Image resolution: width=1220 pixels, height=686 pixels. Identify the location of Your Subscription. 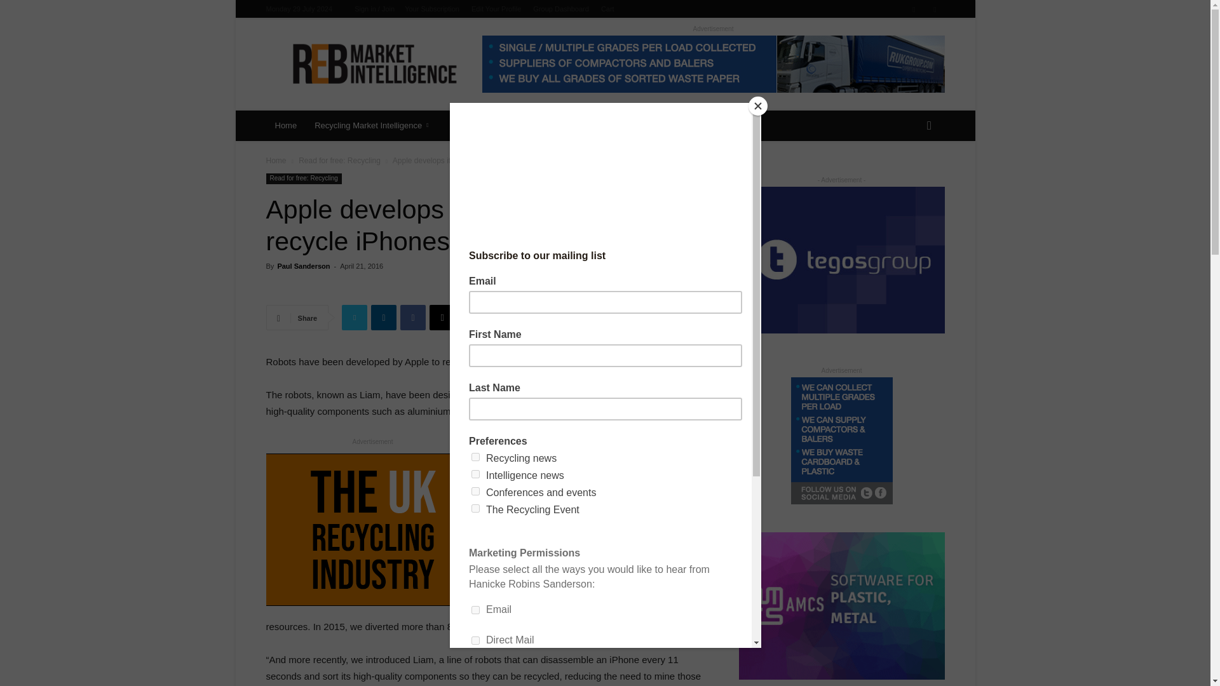
(432, 9).